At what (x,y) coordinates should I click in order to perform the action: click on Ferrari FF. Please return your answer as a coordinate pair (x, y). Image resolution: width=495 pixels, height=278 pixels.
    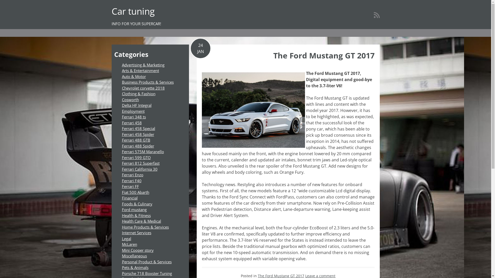
    Looking at the image, I should click on (130, 186).